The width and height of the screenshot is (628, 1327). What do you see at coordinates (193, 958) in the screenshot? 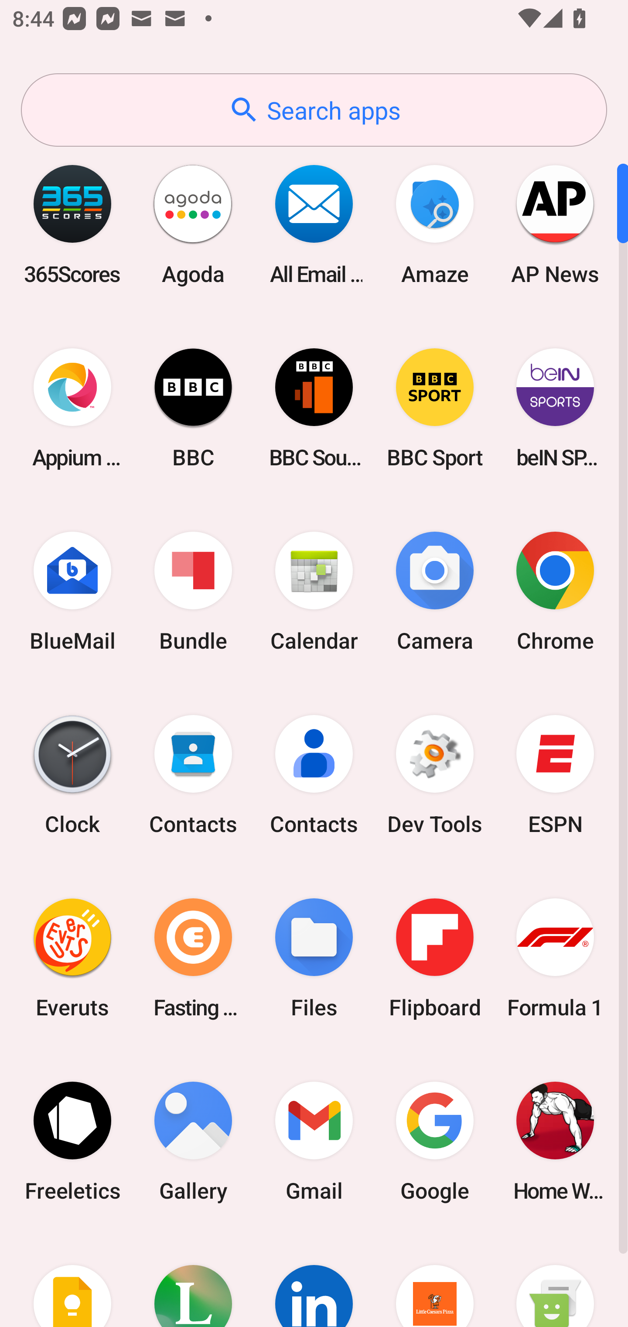
I see `Fasting Coach` at bounding box center [193, 958].